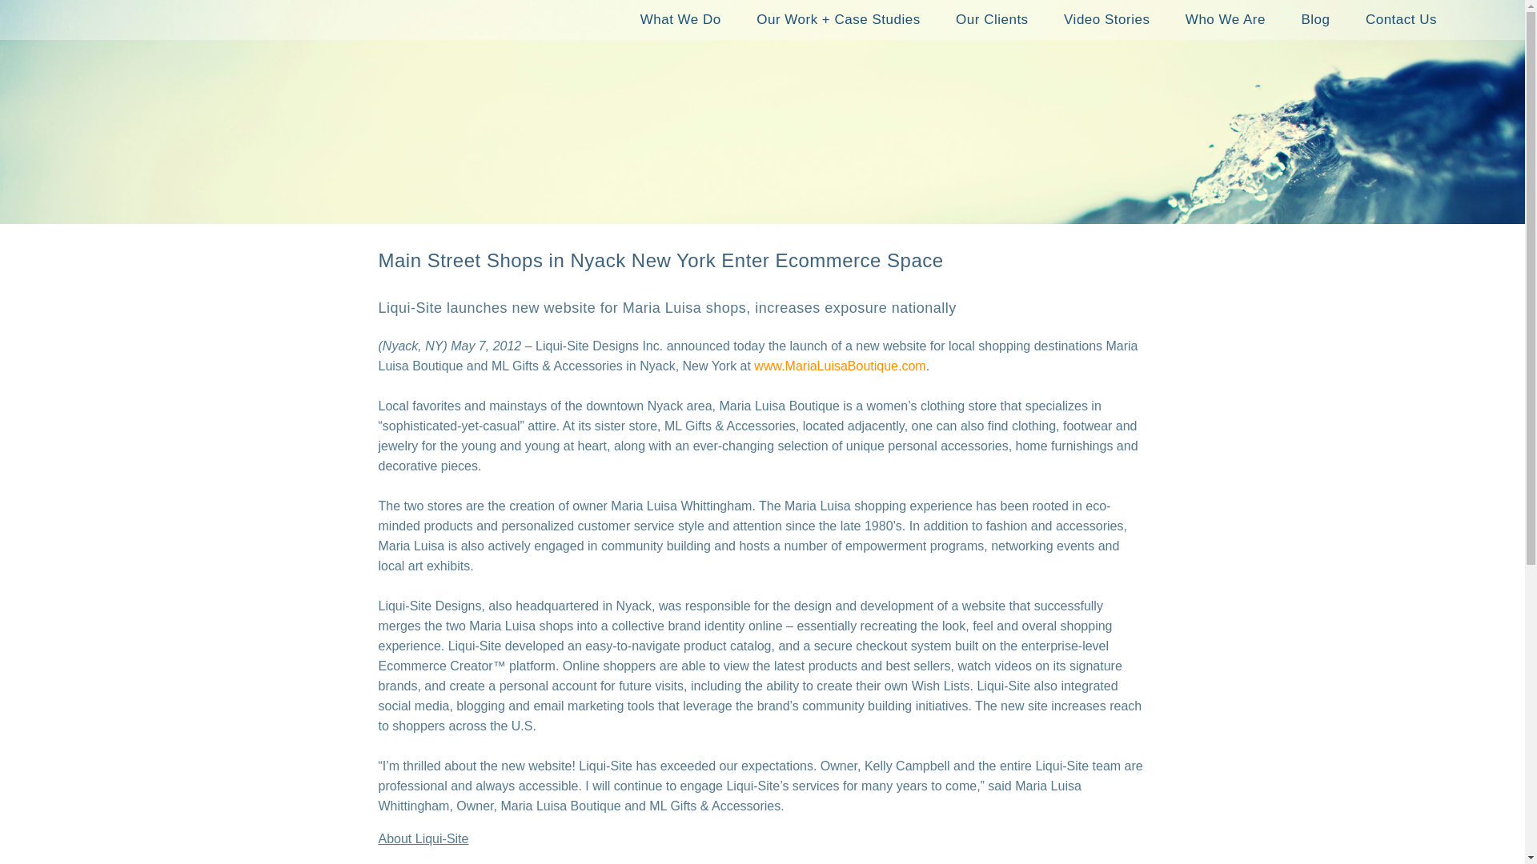 This screenshot has height=864, width=1537. What do you see at coordinates (680, 19) in the screenshot?
I see `What We Do` at bounding box center [680, 19].